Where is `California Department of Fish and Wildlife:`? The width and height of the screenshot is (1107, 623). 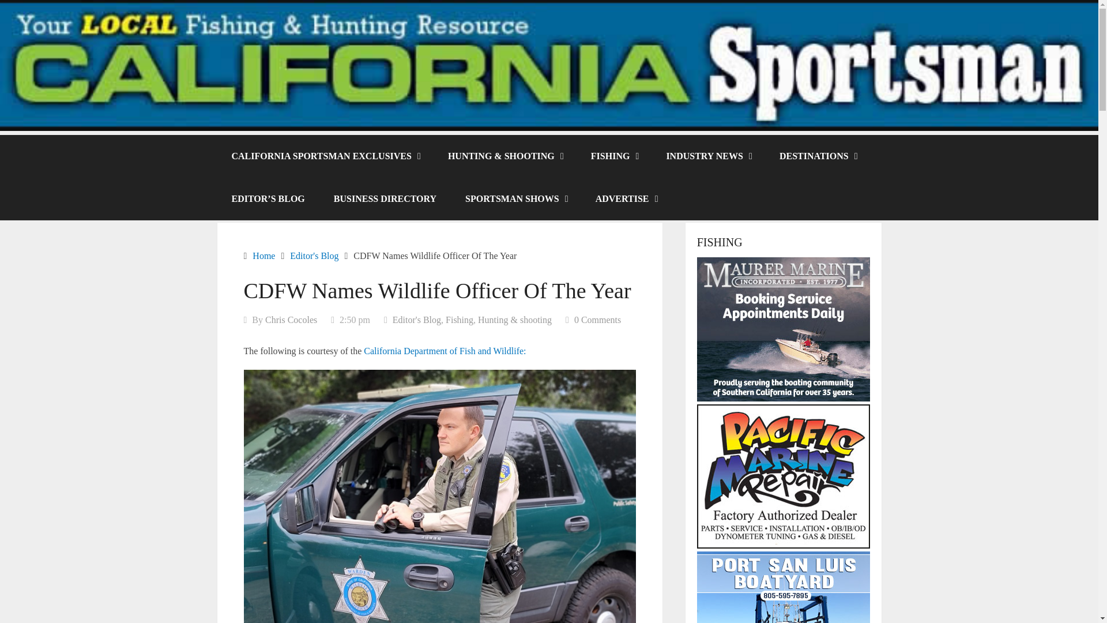 California Department of Fish and Wildlife: is located at coordinates (445, 351).